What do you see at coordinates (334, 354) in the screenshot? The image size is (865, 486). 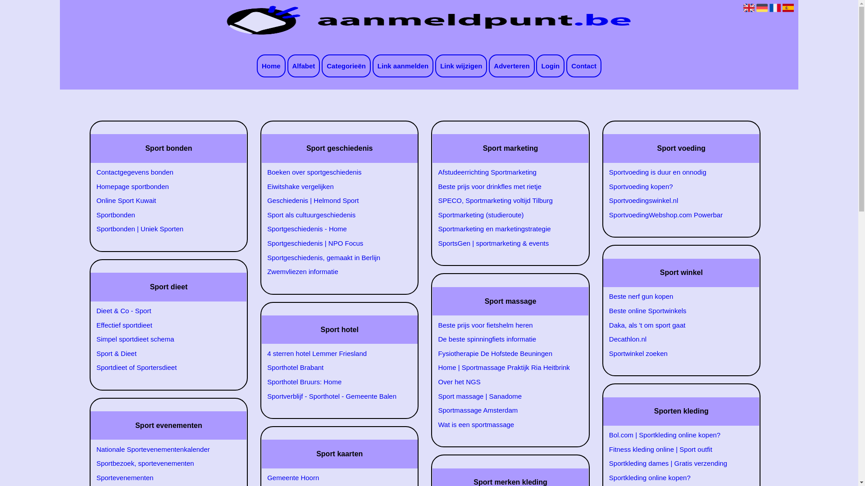 I see `4 sterren hotel Lemmer Friesland` at bounding box center [334, 354].